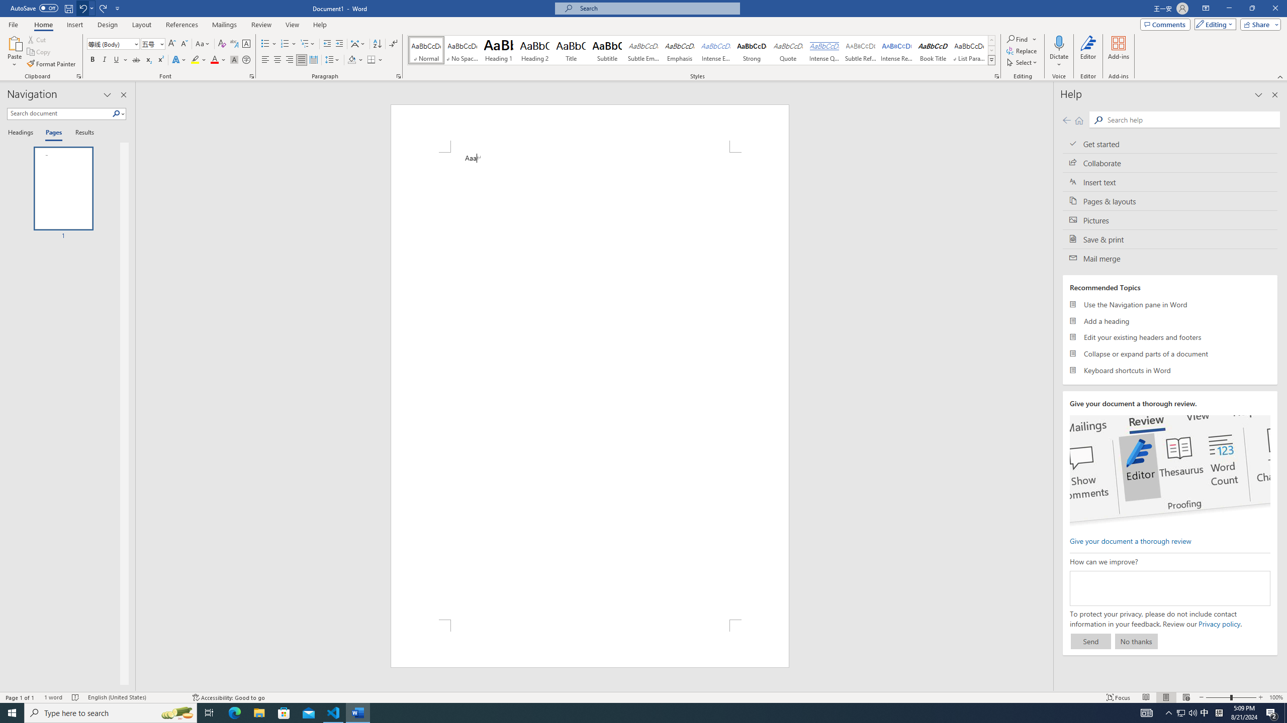  I want to click on Review, so click(261, 25).